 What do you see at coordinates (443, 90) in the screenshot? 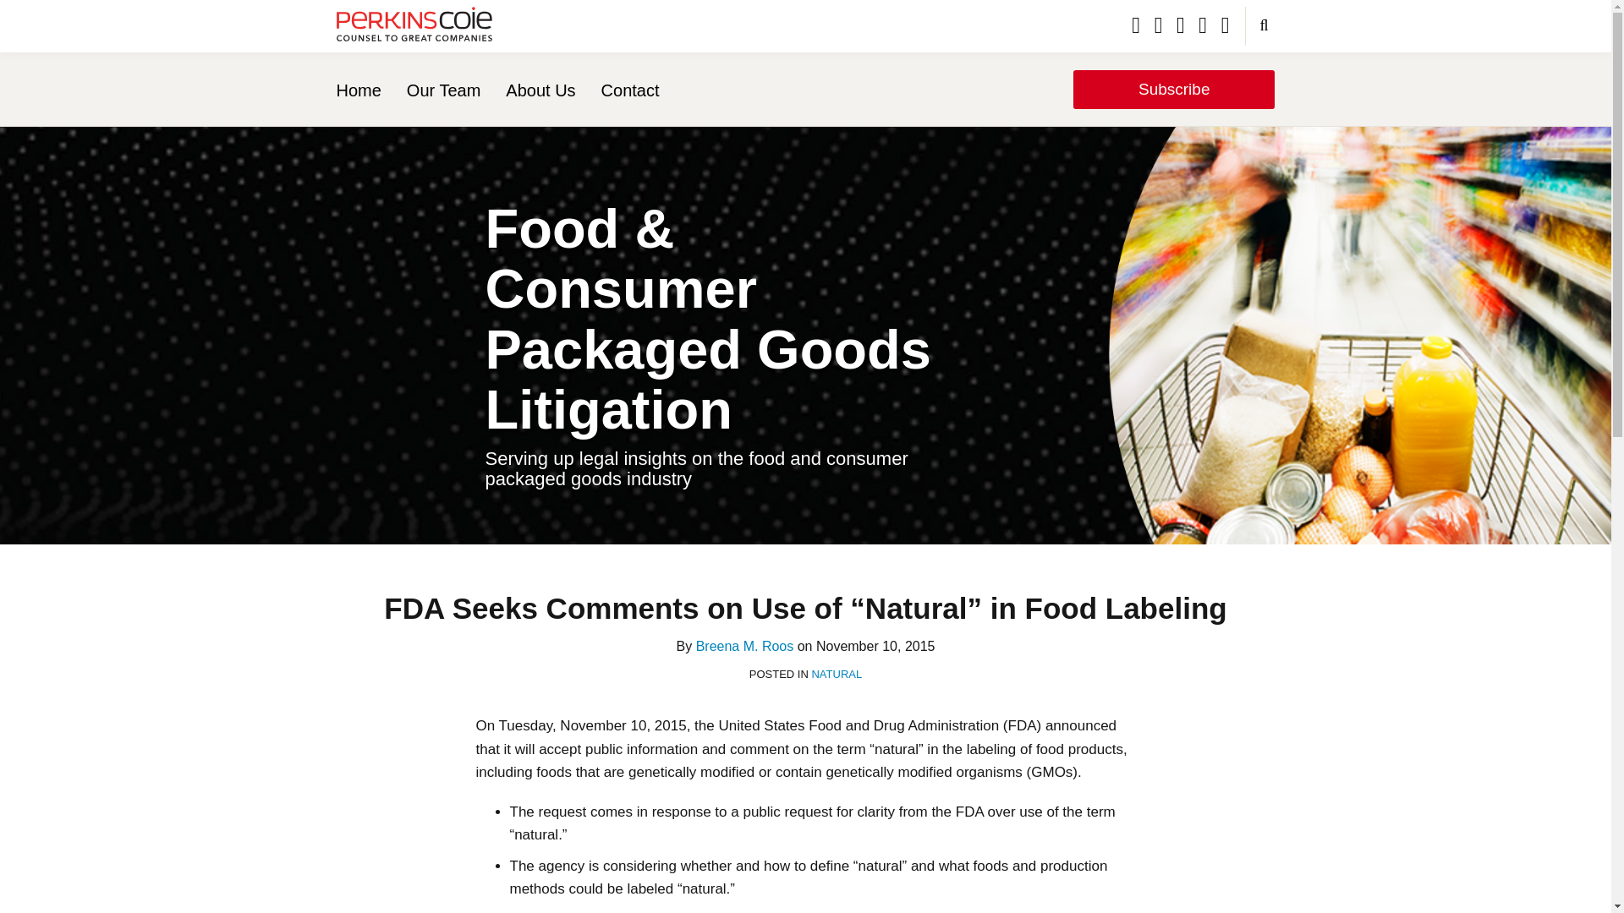
I see `Our Team` at bounding box center [443, 90].